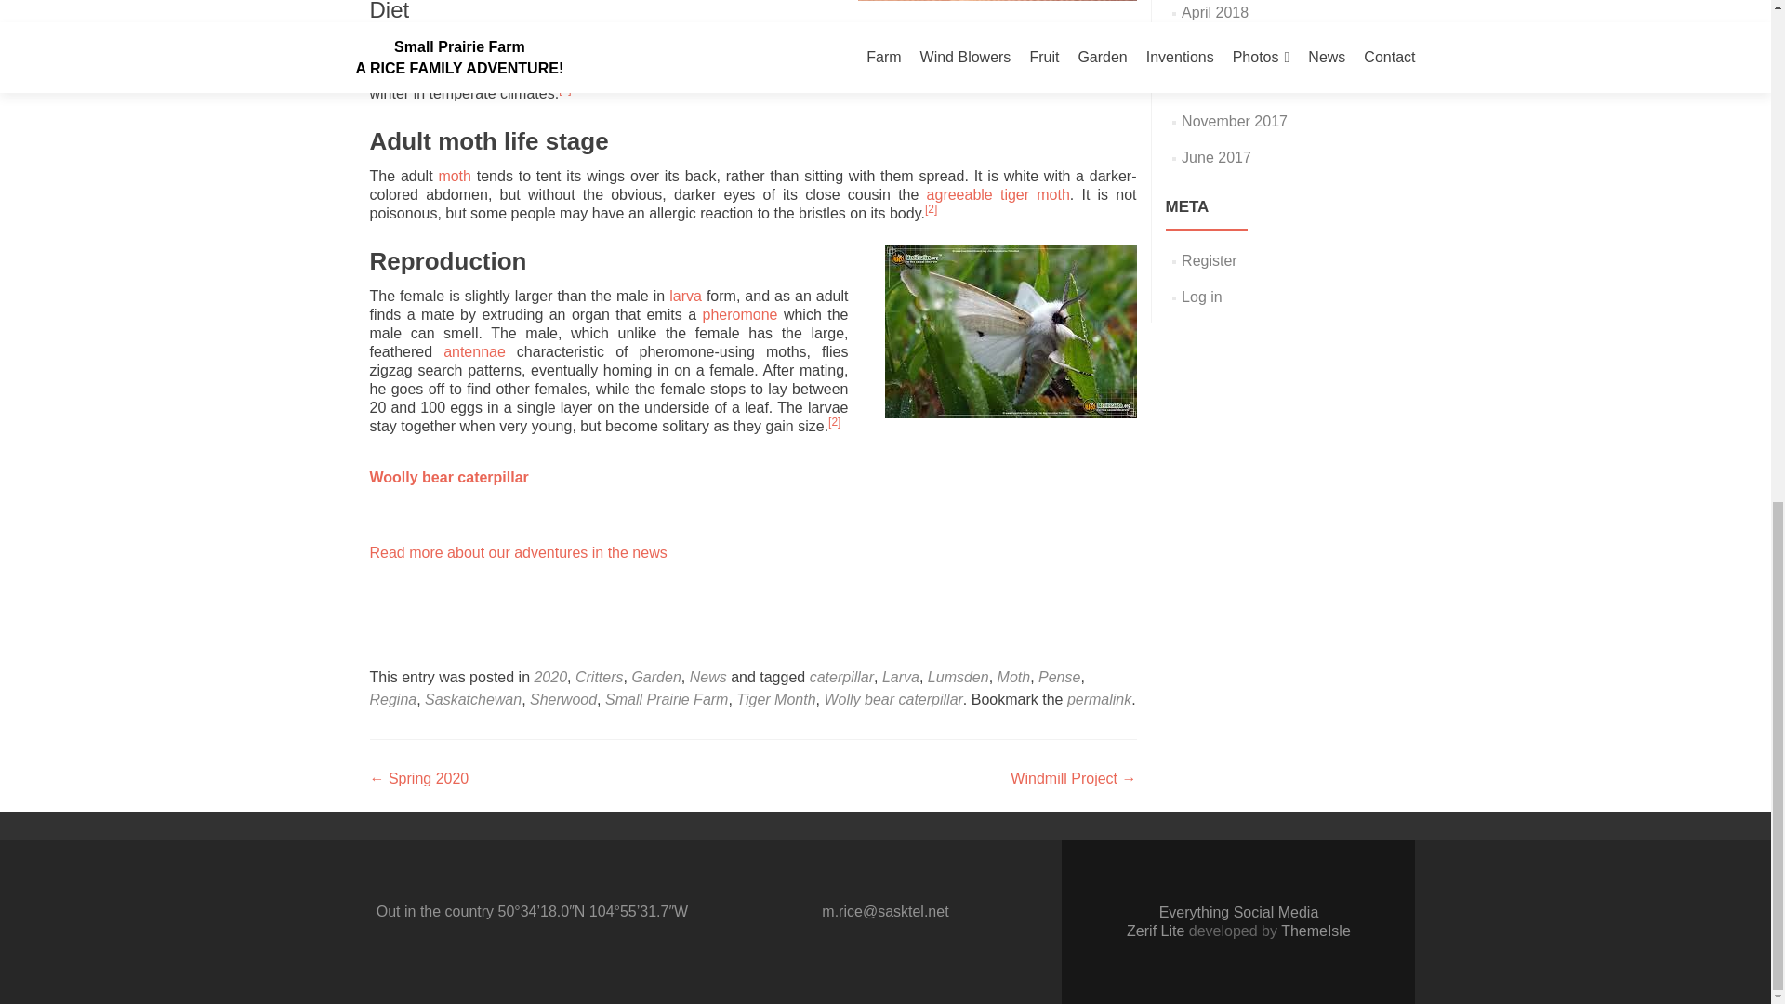  What do you see at coordinates (474, 351) in the screenshot?
I see `antennae` at bounding box center [474, 351].